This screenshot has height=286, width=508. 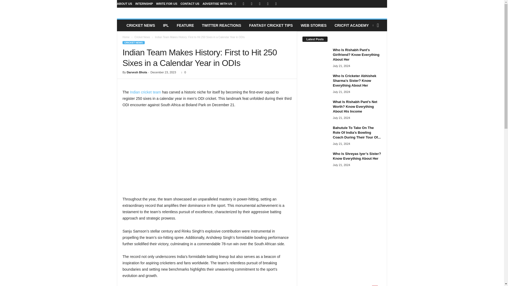 I want to click on IPL, so click(x=166, y=25).